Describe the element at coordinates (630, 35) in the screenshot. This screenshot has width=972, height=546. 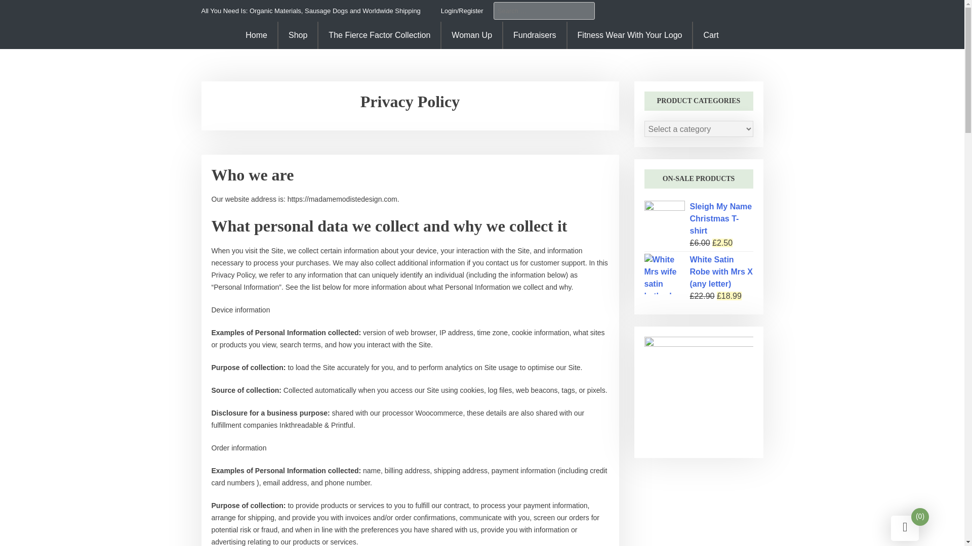
I see `Fitness Wear With Your Logo` at that location.